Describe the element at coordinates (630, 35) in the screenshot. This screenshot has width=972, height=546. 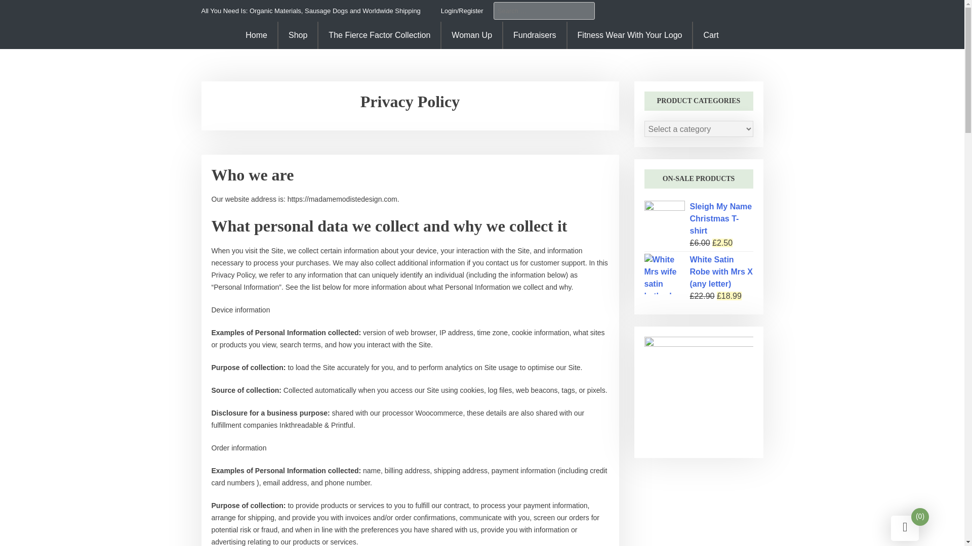
I see `Fitness Wear With Your Logo` at that location.